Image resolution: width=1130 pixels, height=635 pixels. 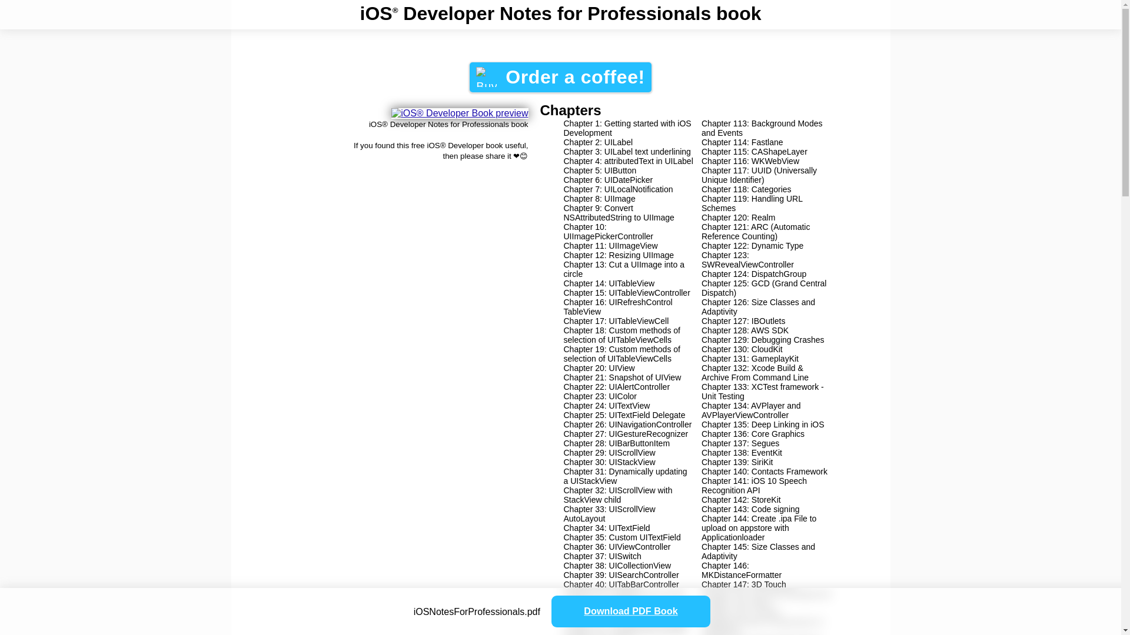 I want to click on Download PDF Book, so click(x=639, y=613).